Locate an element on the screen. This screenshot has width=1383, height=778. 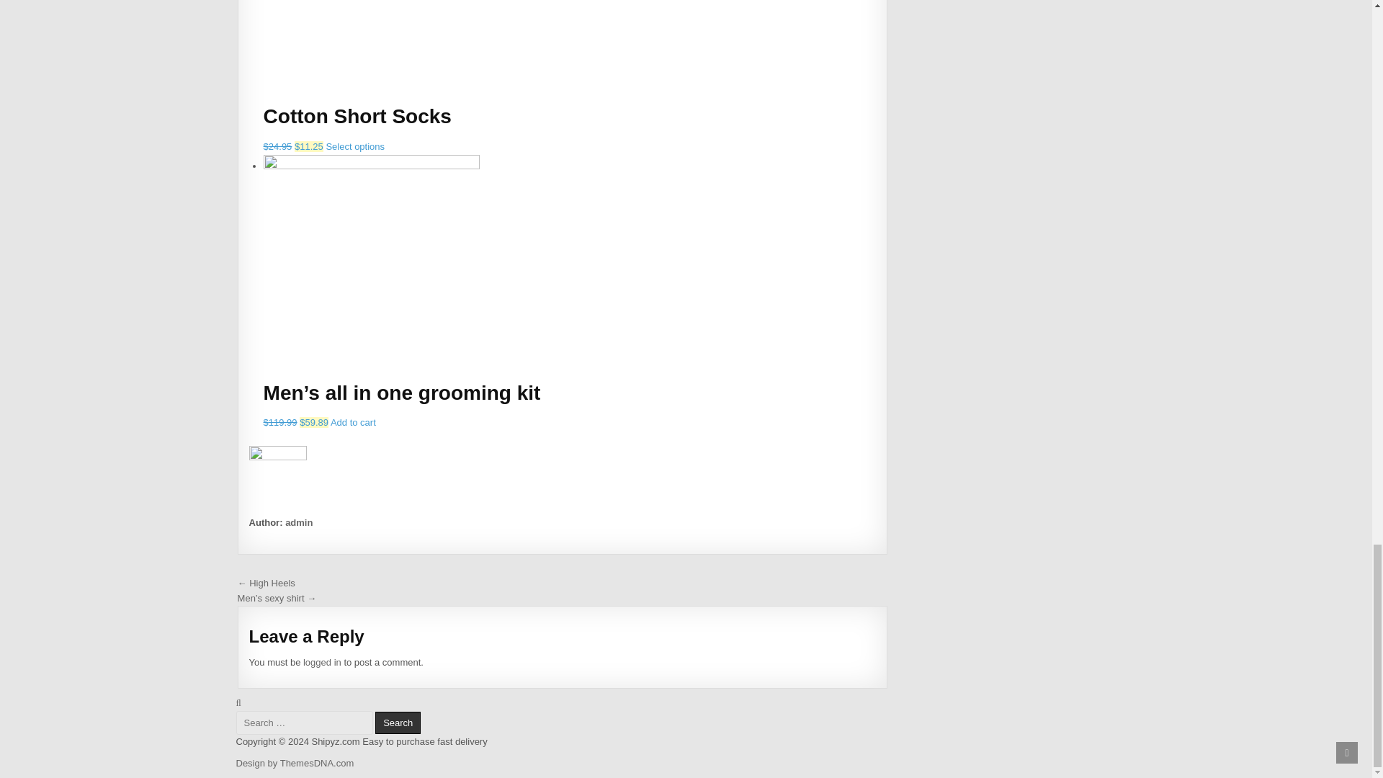
Add to cart is located at coordinates (353, 422).